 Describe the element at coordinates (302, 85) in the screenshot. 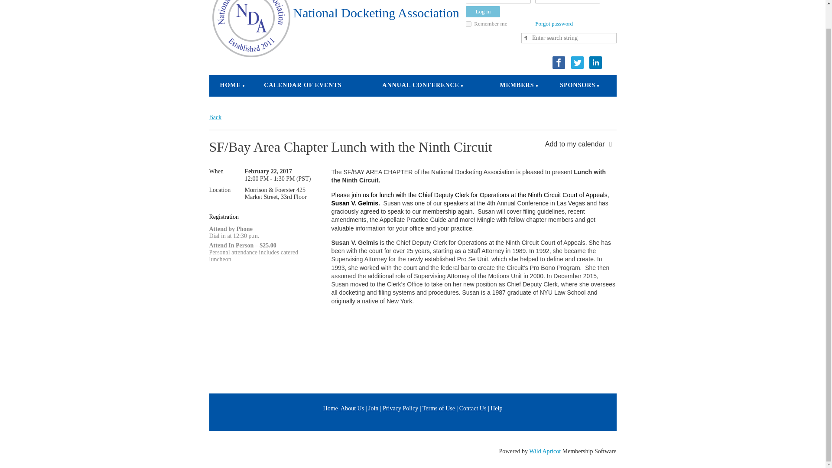

I see `Calendar of Events` at that location.